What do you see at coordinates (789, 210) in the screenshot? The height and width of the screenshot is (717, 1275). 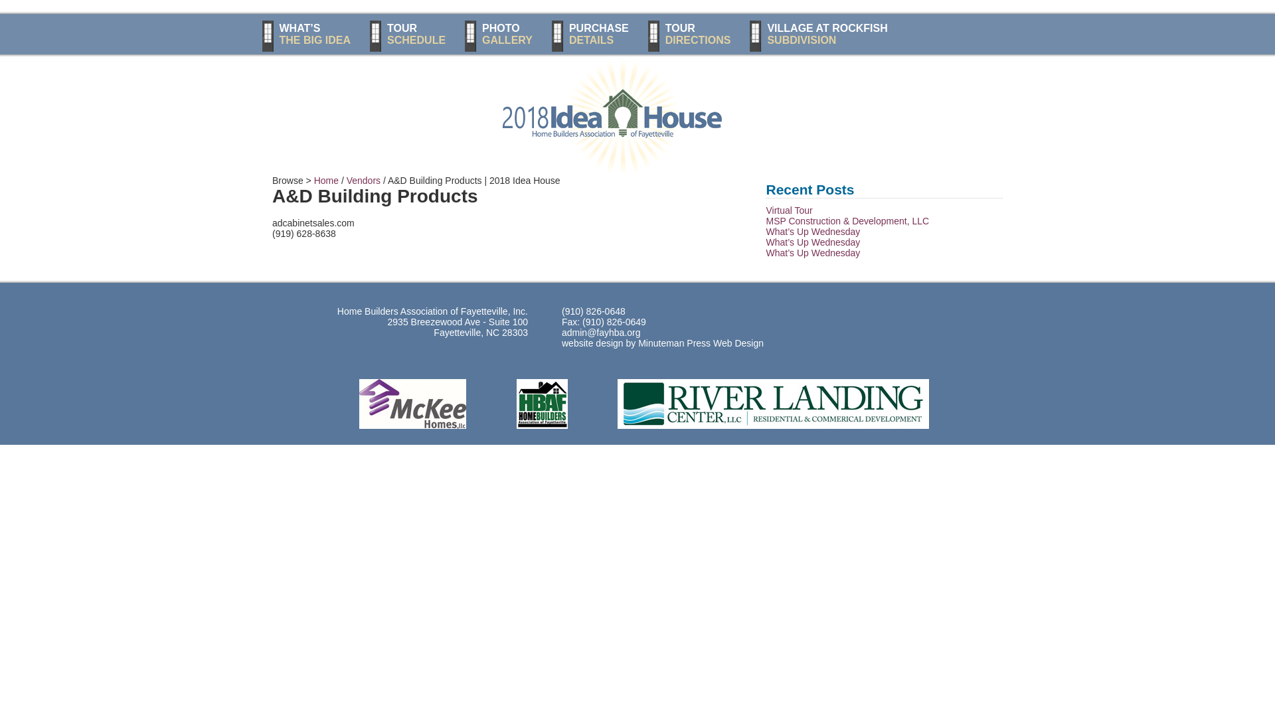 I see `Virtual Tour` at bounding box center [789, 210].